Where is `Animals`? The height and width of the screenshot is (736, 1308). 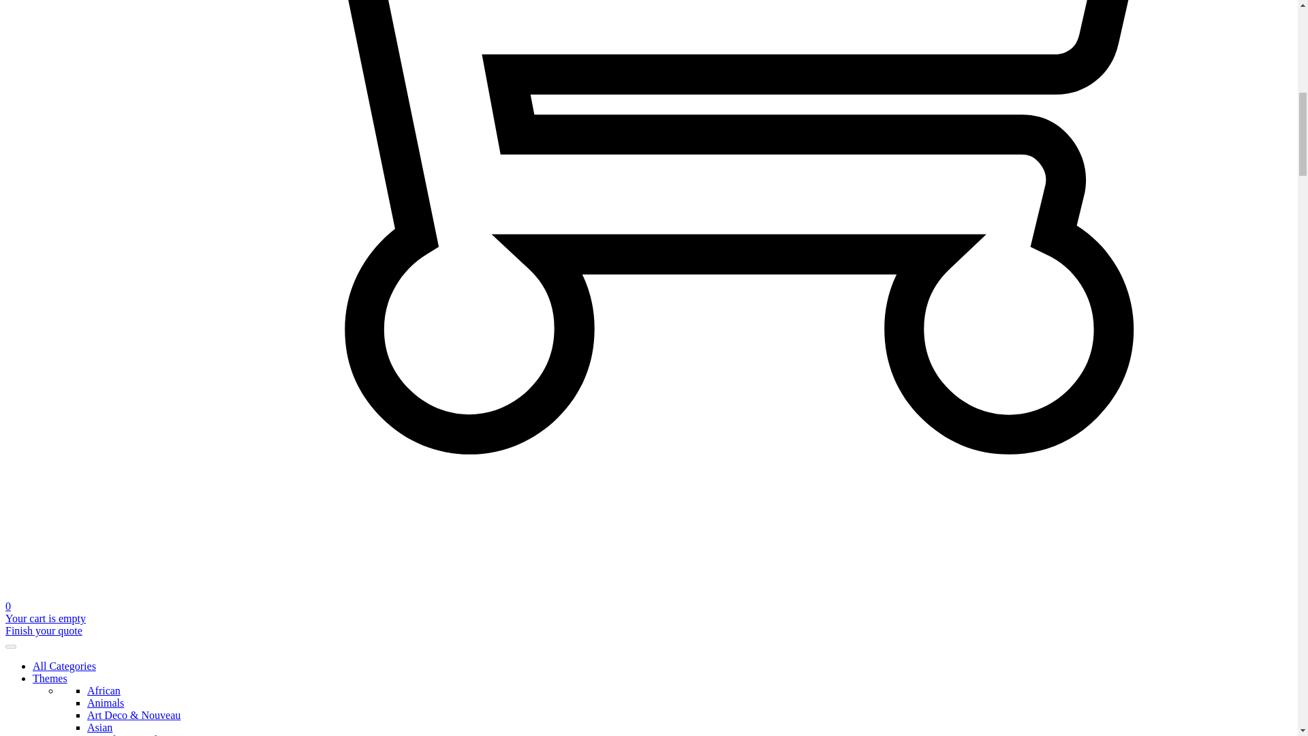
Animals is located at coordinates (106, 703).